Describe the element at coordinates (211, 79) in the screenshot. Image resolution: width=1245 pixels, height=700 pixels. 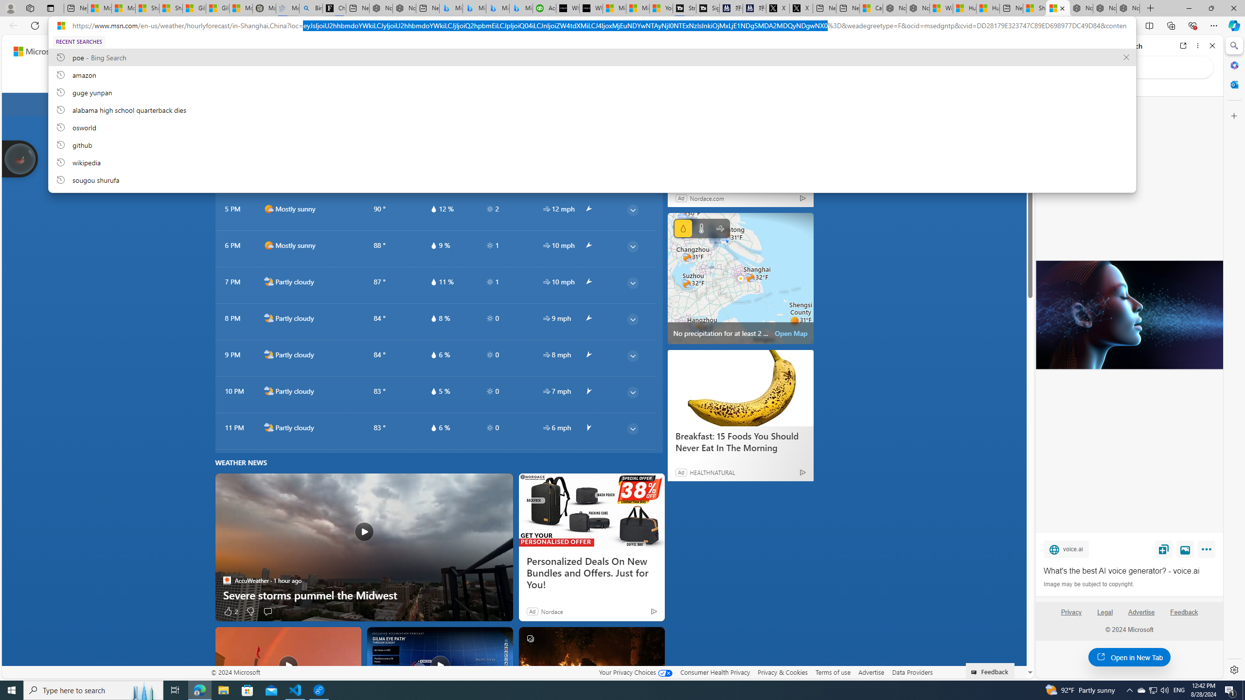
I see `Following` at that location.